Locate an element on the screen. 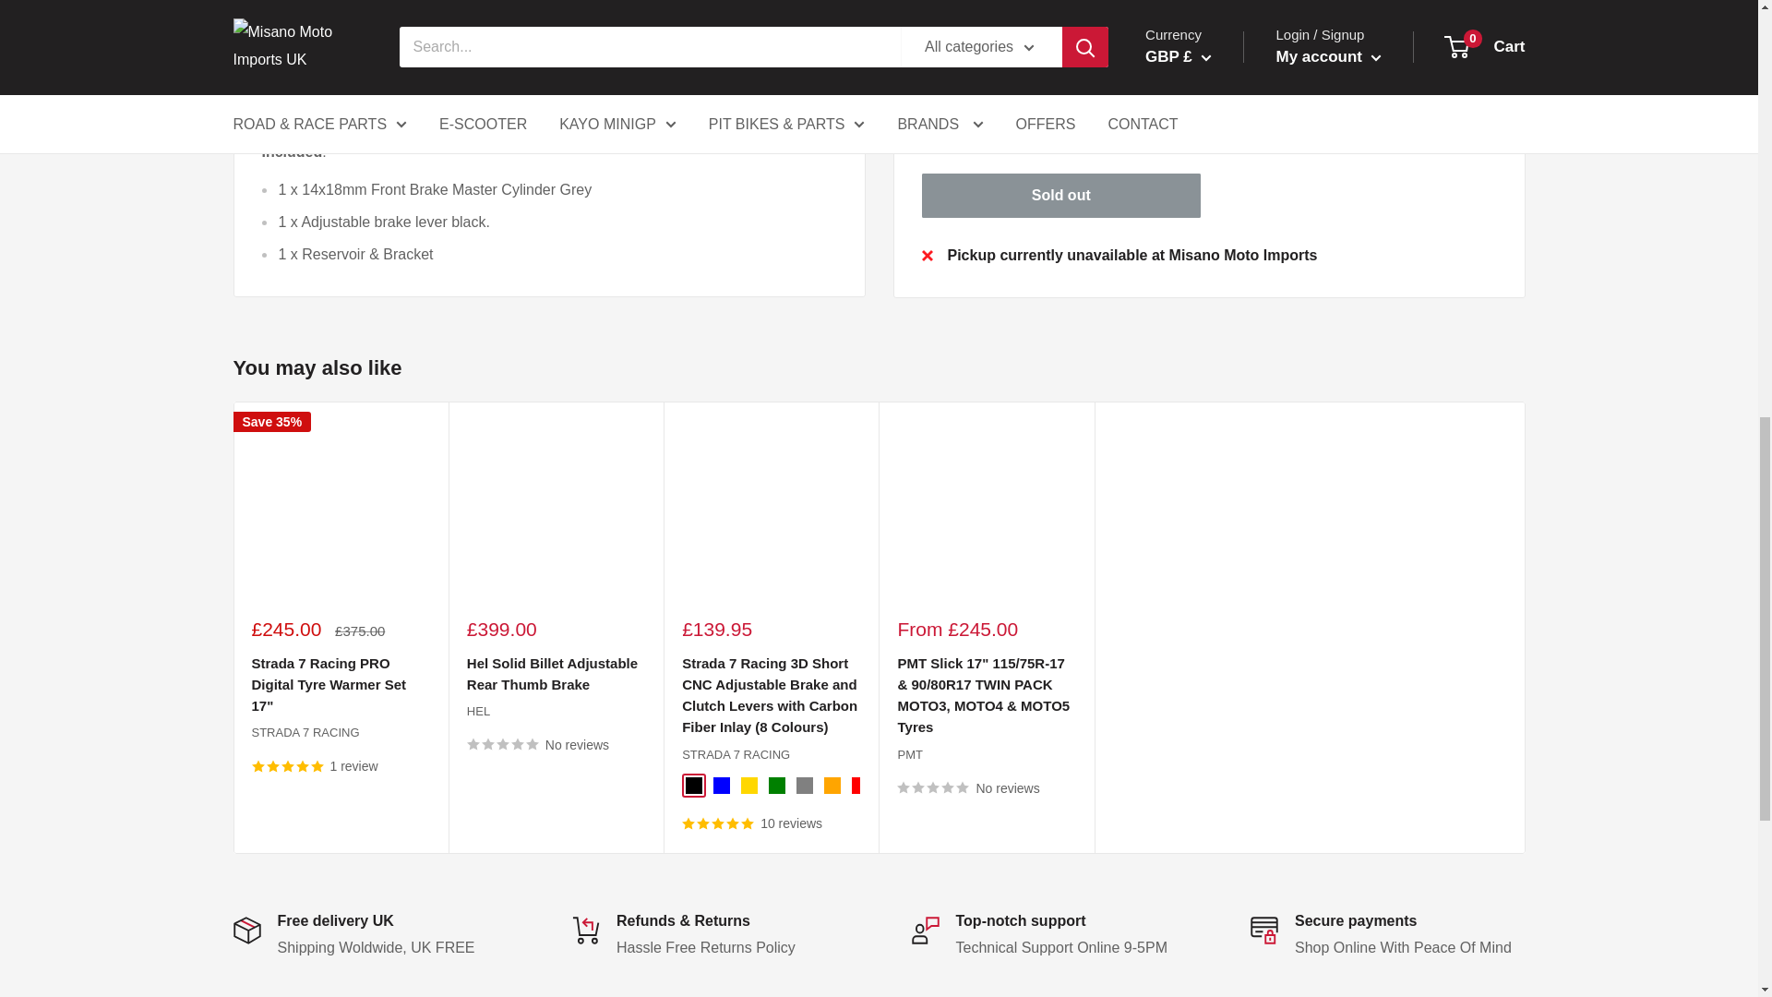 Image resolution: width=1772 pixels, height=997 pixels. Green is located at coordinates (777, 785).